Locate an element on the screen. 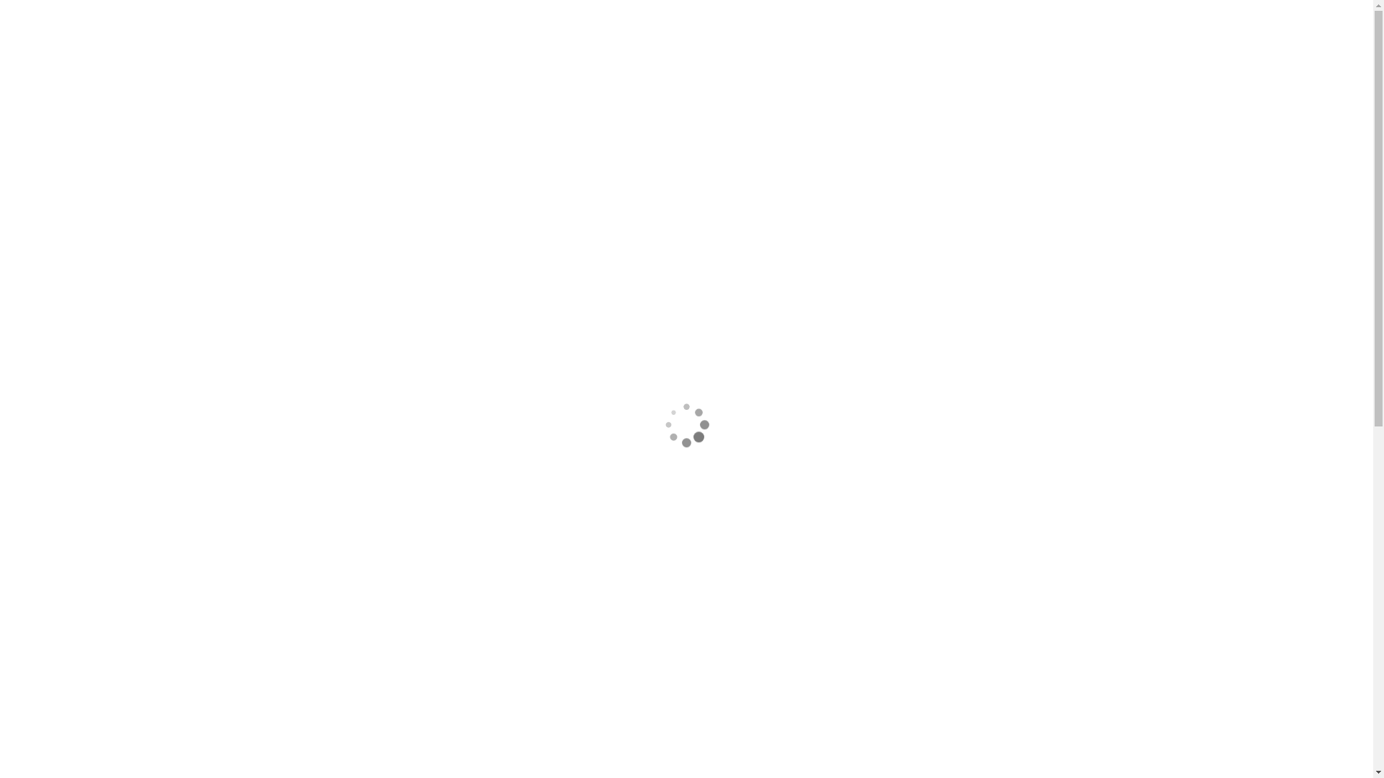 The width and height of the screenshot is (1384, 778). MEDIA is located at coordinates (766, 153).